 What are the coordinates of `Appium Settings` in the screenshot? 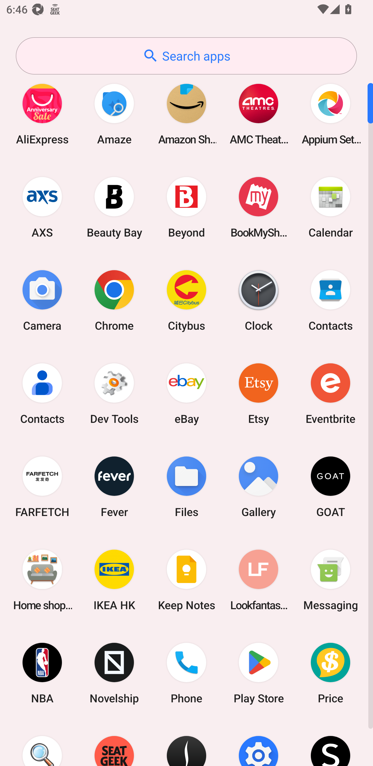 It's located at (331, 114).